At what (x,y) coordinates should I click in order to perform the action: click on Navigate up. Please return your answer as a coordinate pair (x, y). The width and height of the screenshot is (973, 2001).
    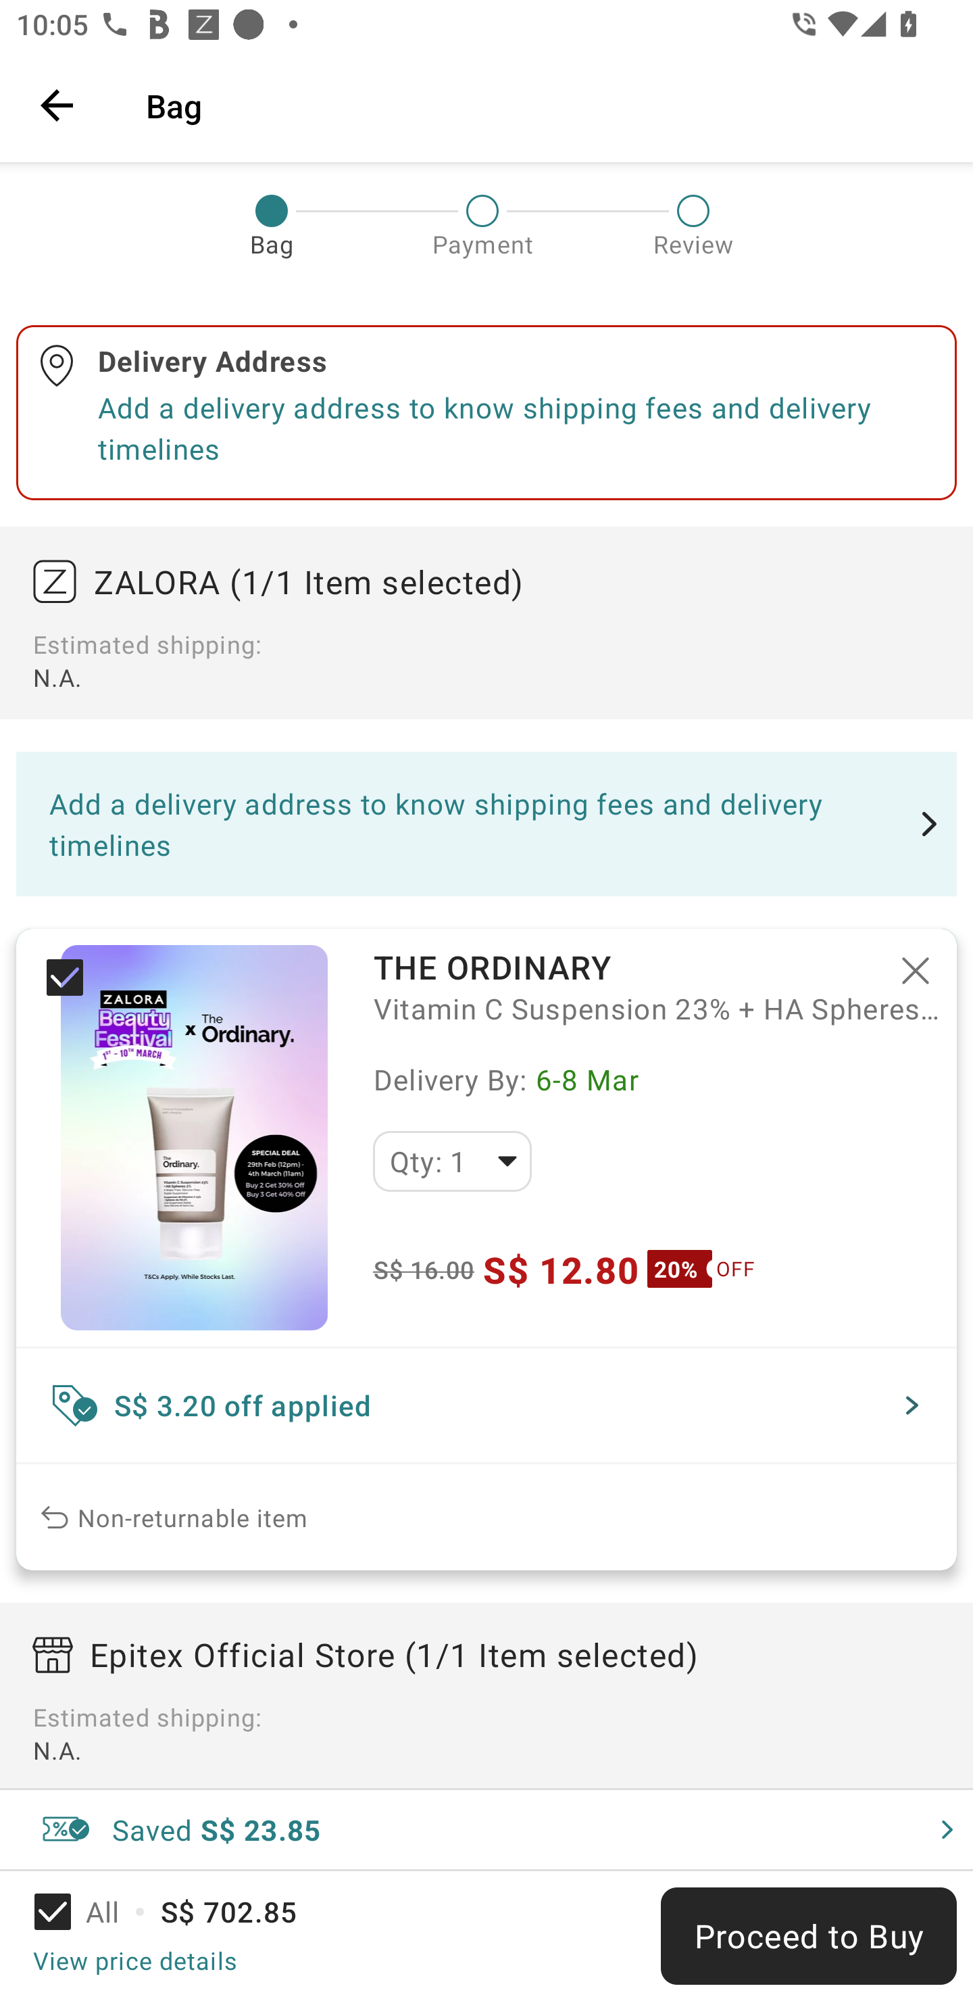
    Looking at the image, I should click on (57, 105).